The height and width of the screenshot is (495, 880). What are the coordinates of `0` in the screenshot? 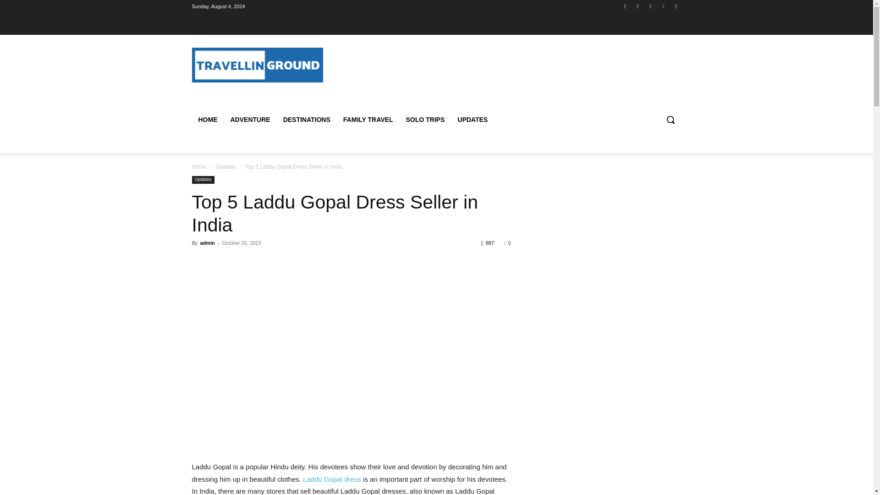 It's located at (507, 242).